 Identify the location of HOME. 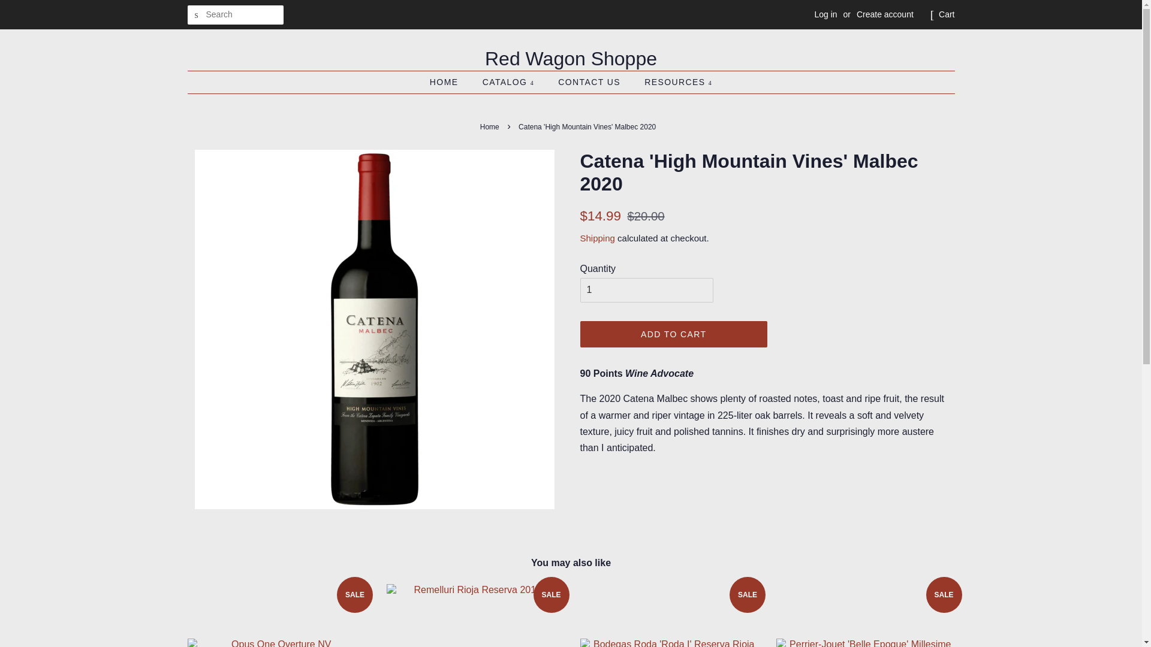
(450, 82).